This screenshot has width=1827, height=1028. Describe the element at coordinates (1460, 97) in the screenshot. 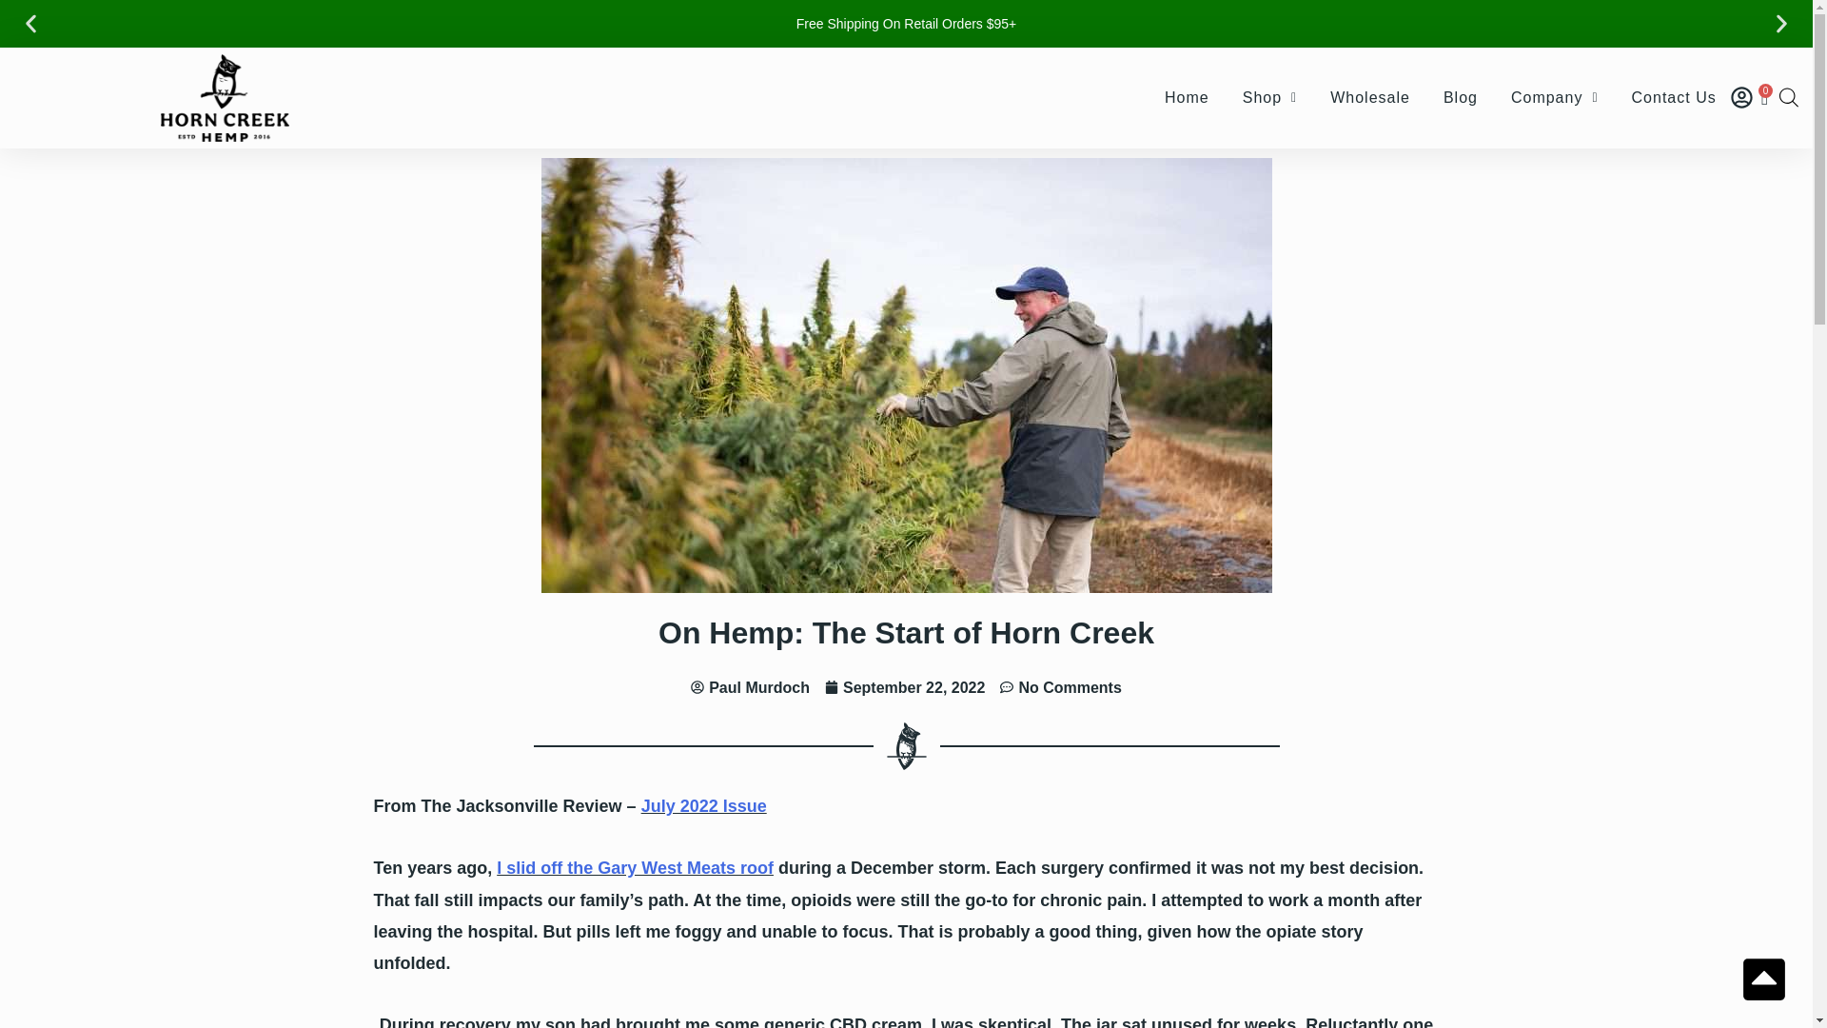

I see `Blog` at that location.